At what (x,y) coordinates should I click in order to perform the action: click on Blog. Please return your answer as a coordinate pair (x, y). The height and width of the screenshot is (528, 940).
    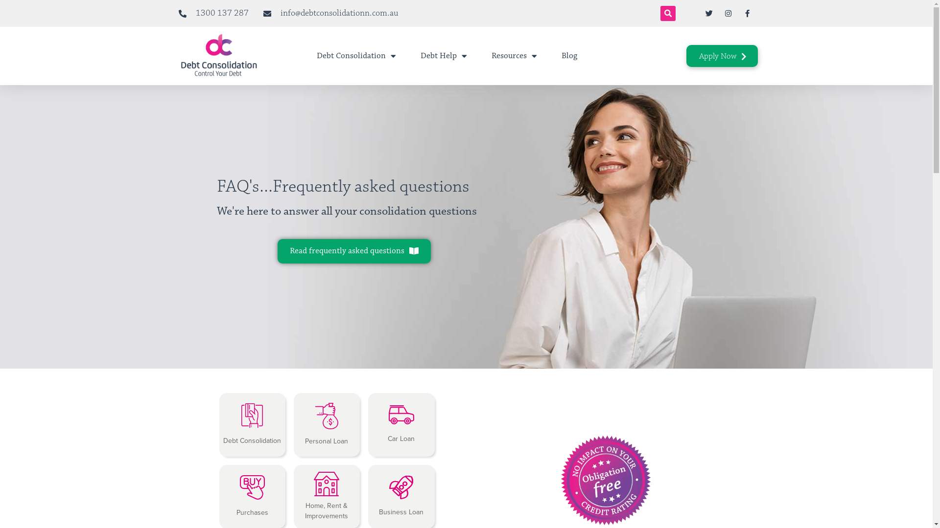
    Looking at the image, I should click on (569, 56).